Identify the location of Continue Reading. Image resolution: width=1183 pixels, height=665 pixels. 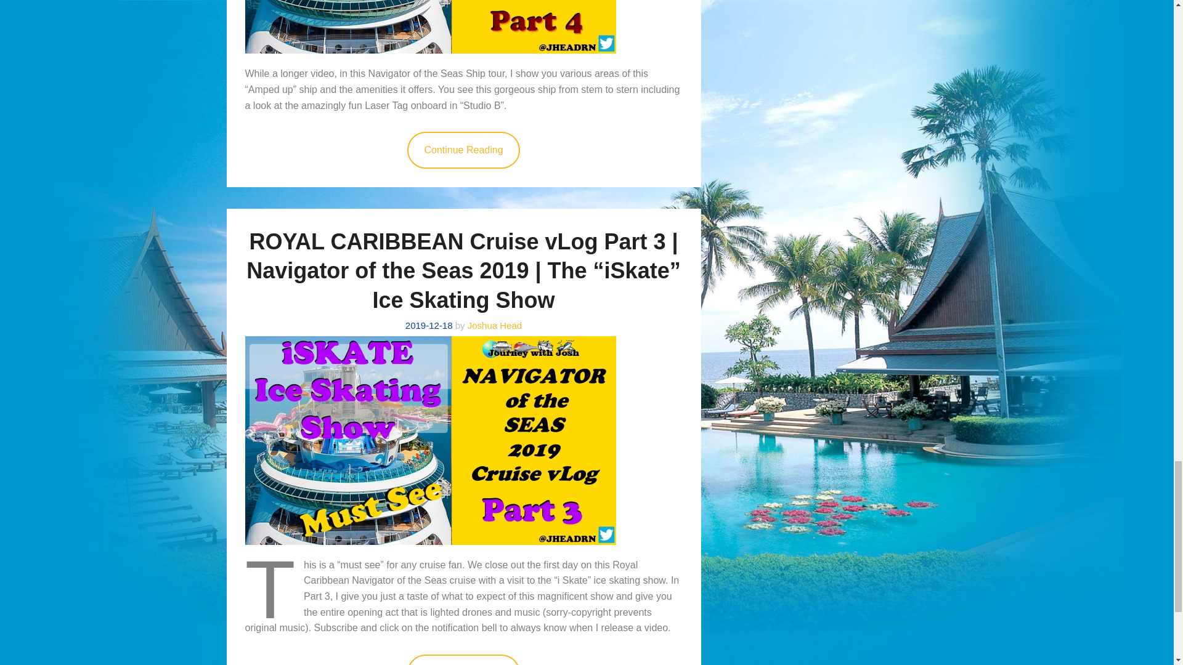
(463, 659).